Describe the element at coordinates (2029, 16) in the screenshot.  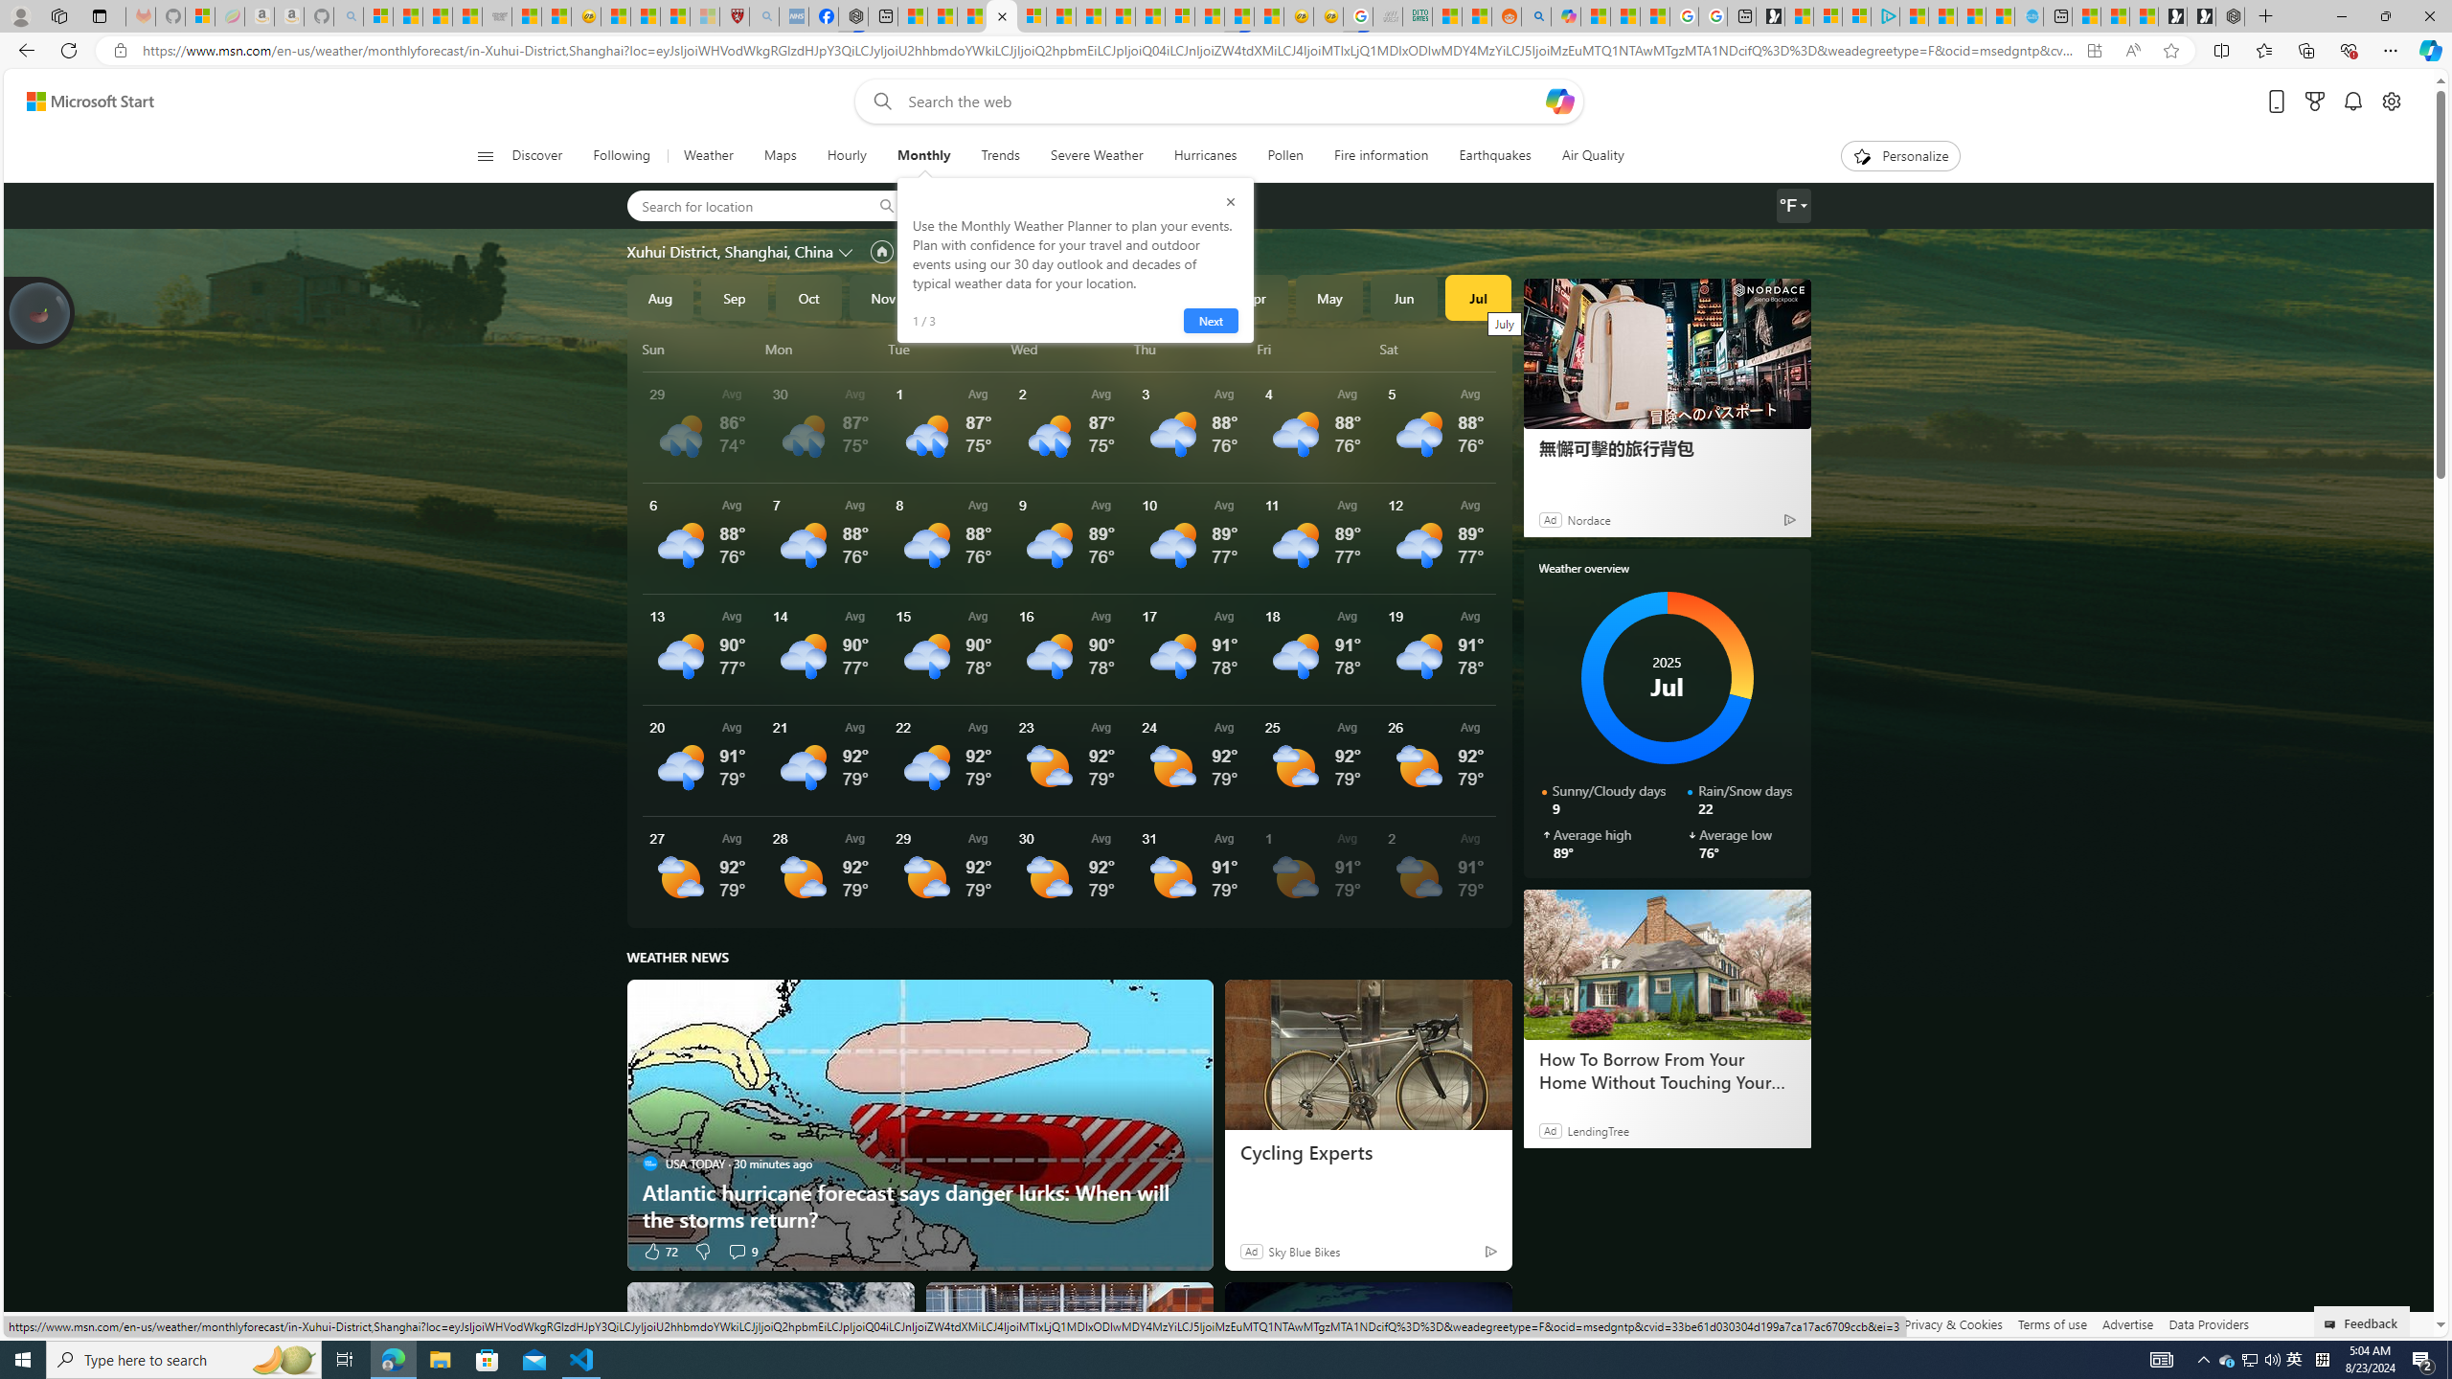
I see `Home | Sky Blue Bikes - Sky Blue Bikes` at that location.